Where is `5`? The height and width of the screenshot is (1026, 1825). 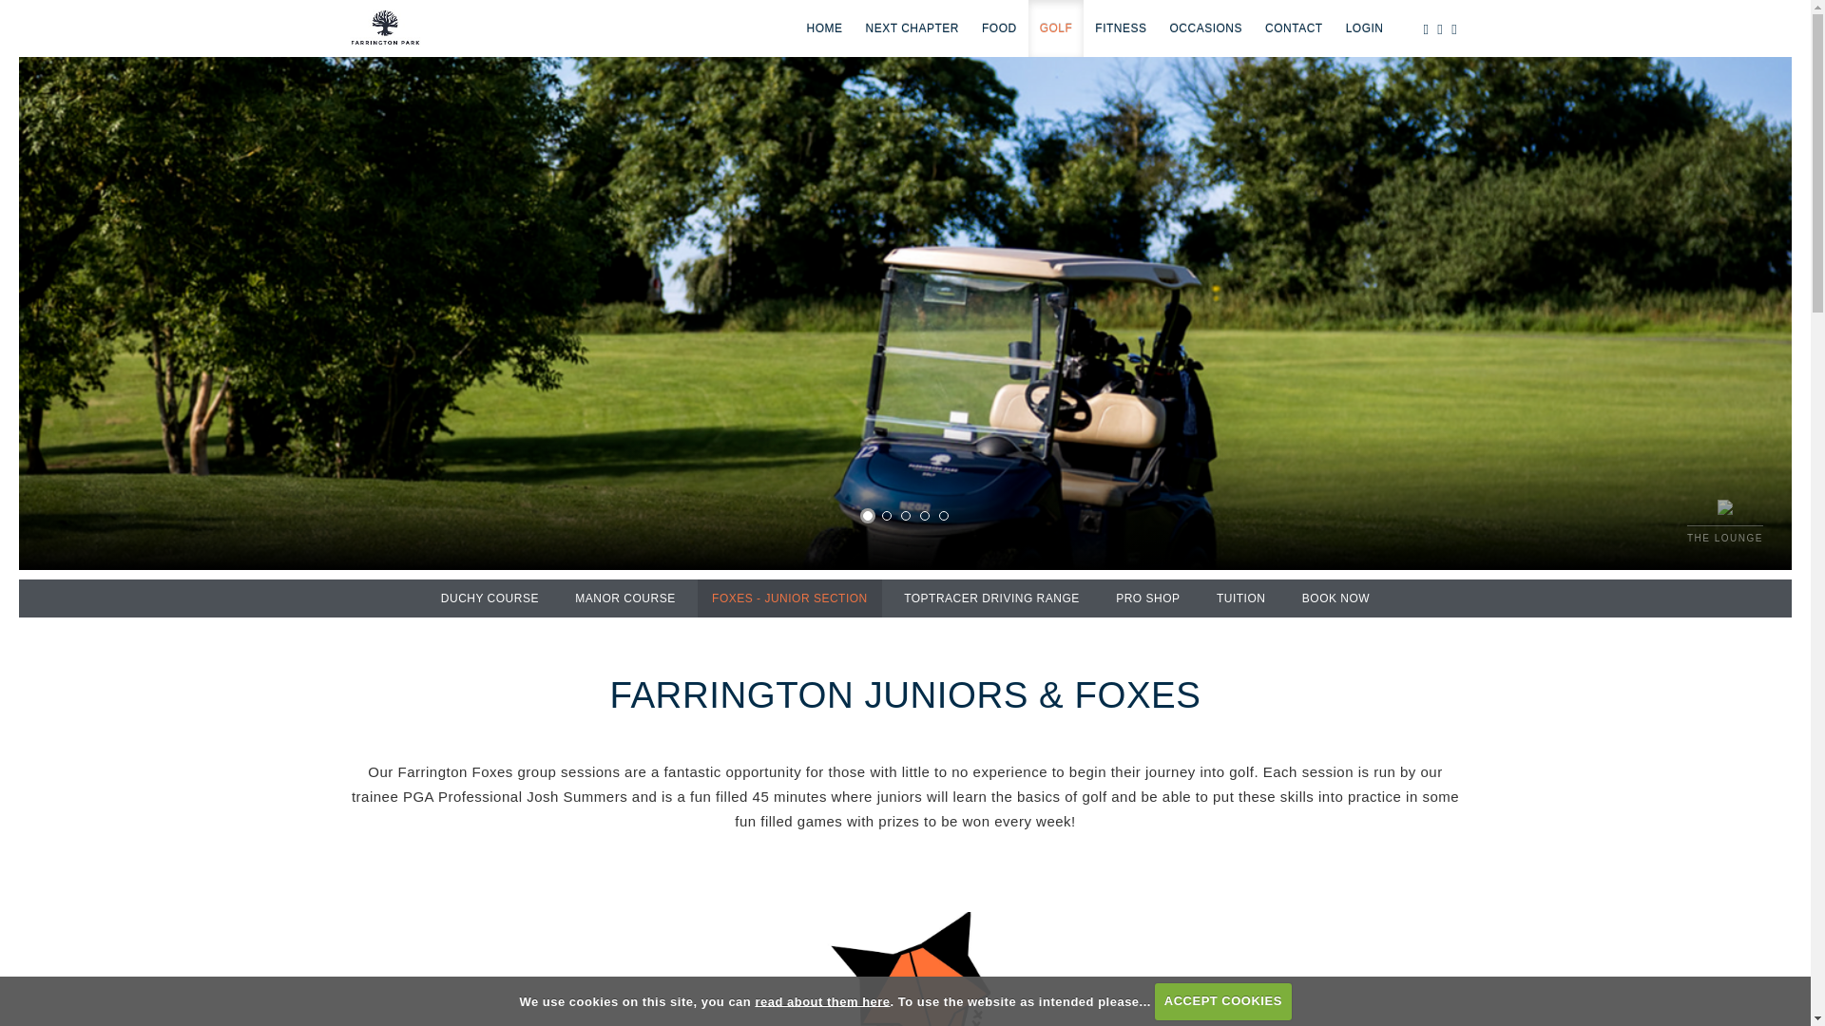
5 is located at coordinates (944, 515).